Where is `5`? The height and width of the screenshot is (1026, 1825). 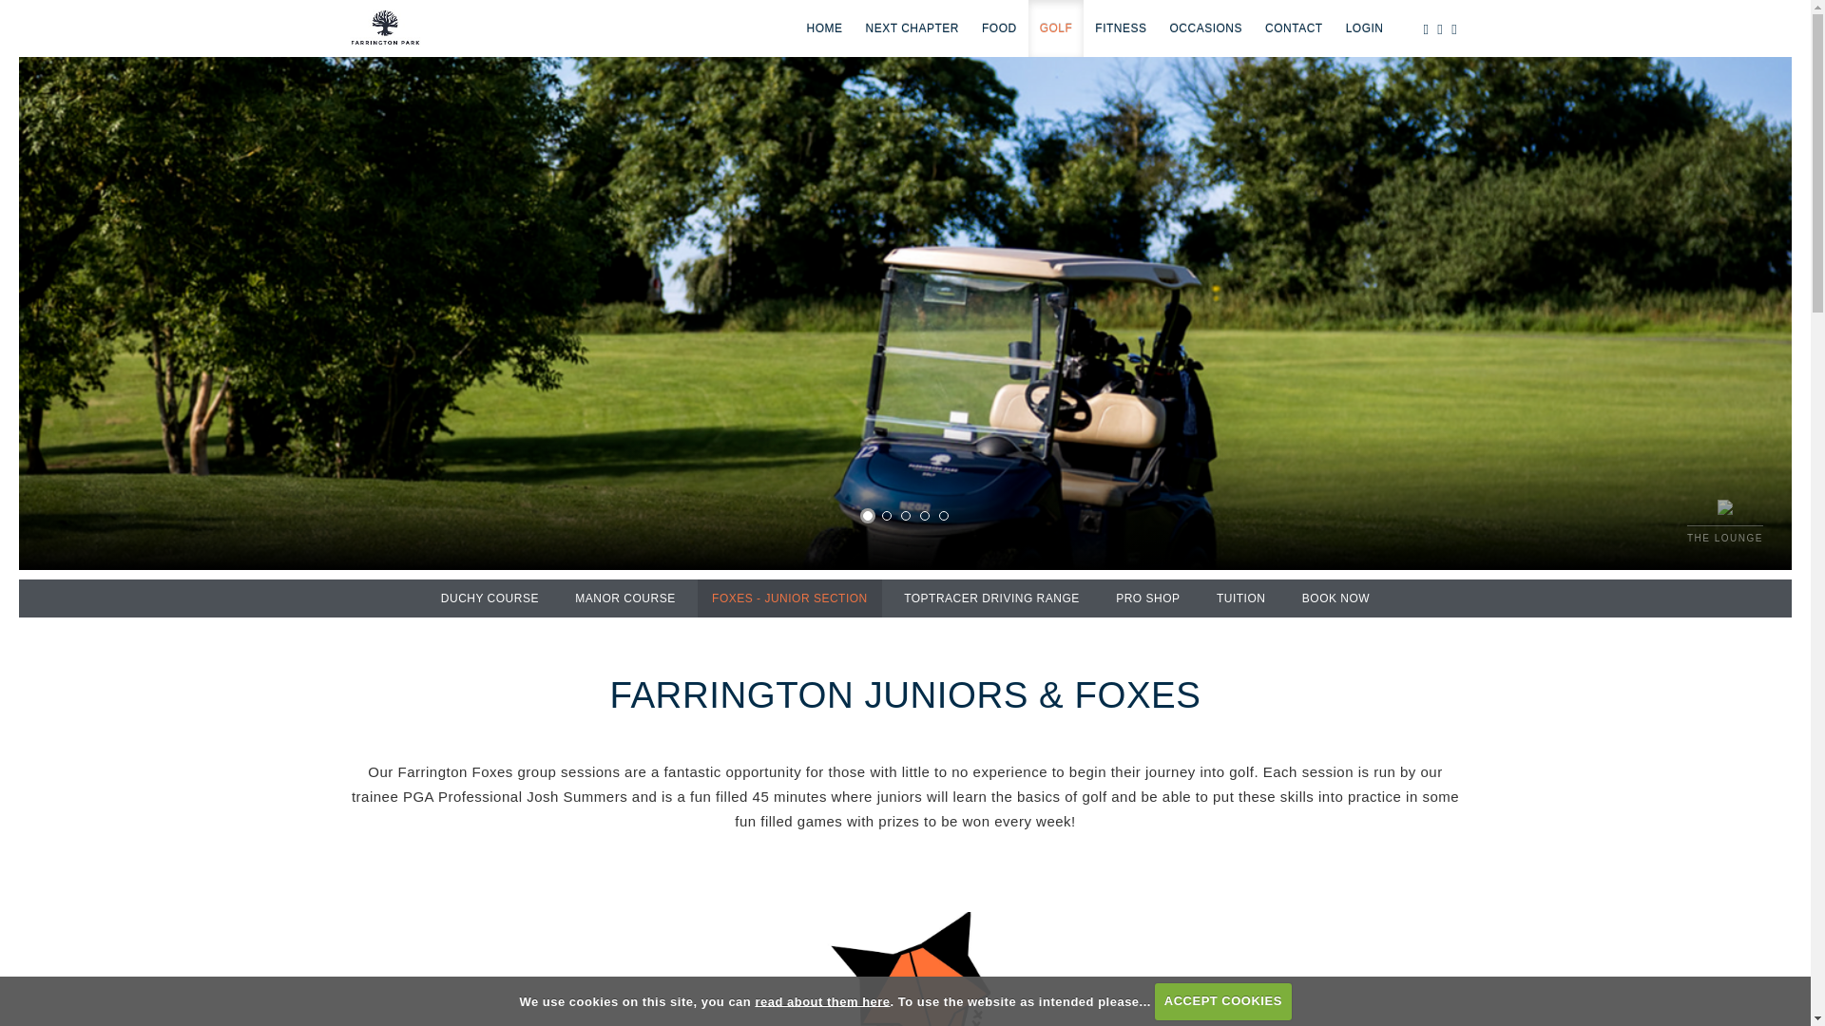
5 is located at coordinates (944, 515).